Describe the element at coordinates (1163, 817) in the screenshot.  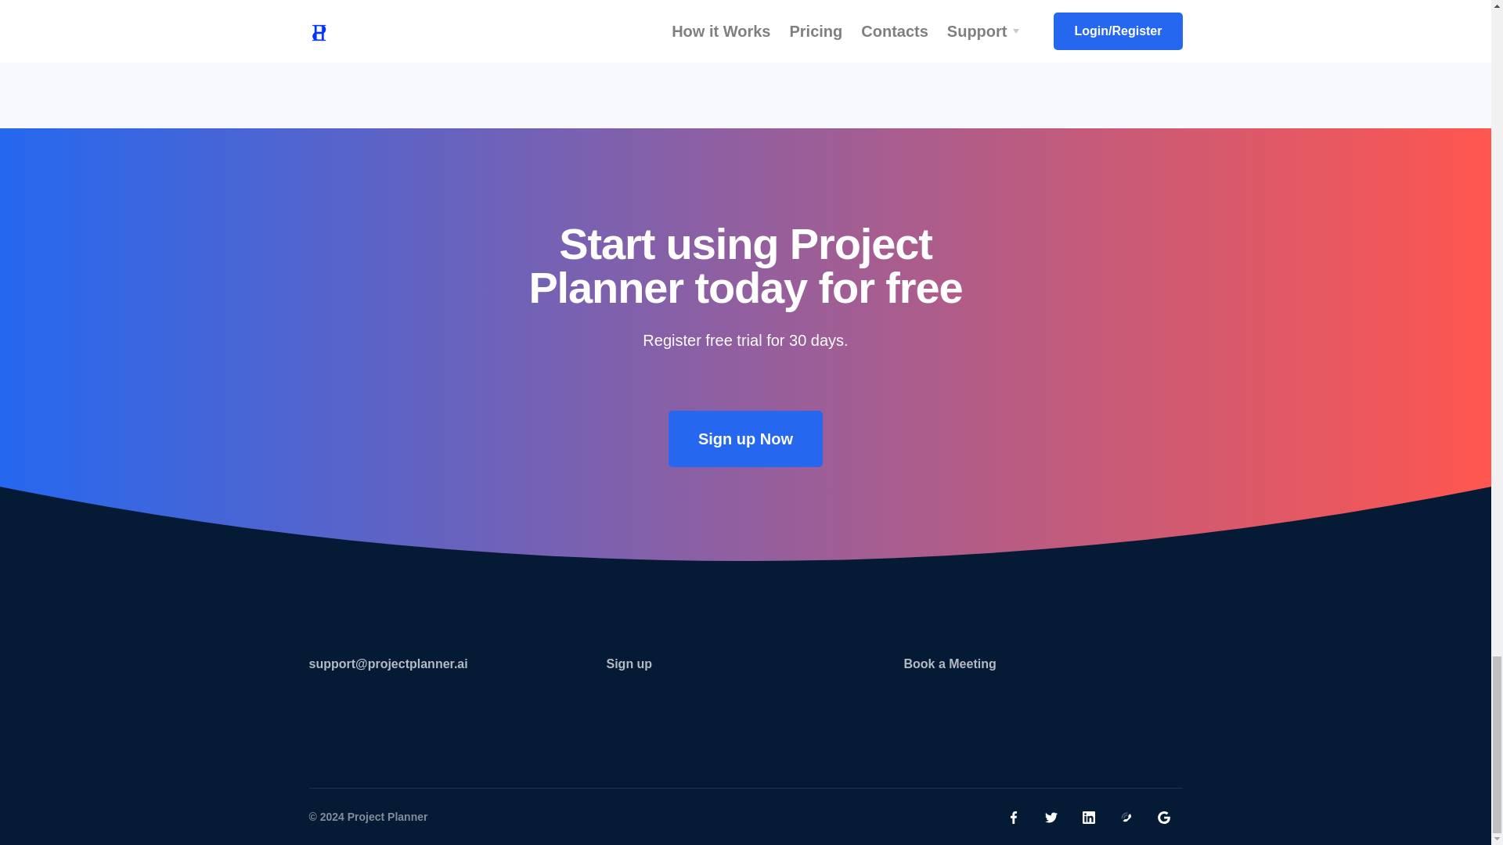
I see `Google icon` at that location.